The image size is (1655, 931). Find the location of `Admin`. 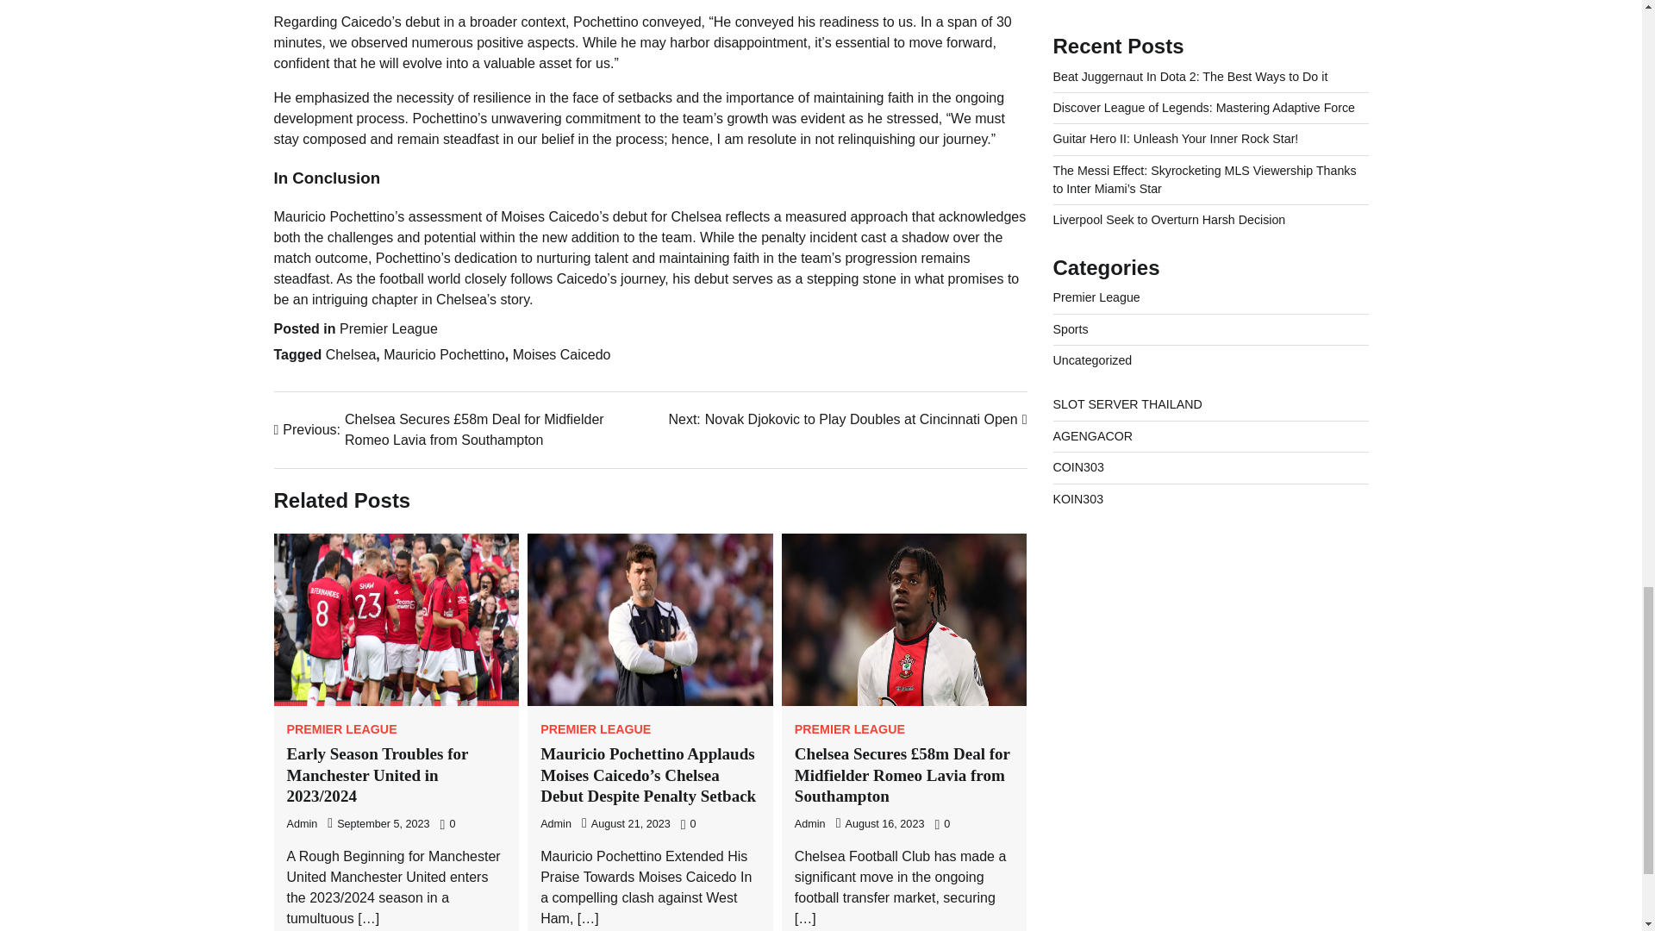

Admin is located at coordinates (846, 419).